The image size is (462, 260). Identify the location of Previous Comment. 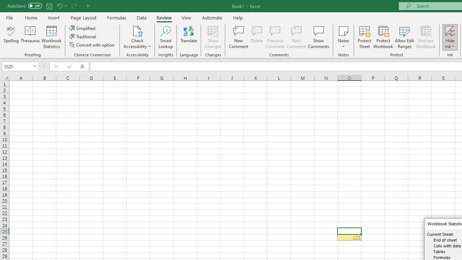
(275, 37).